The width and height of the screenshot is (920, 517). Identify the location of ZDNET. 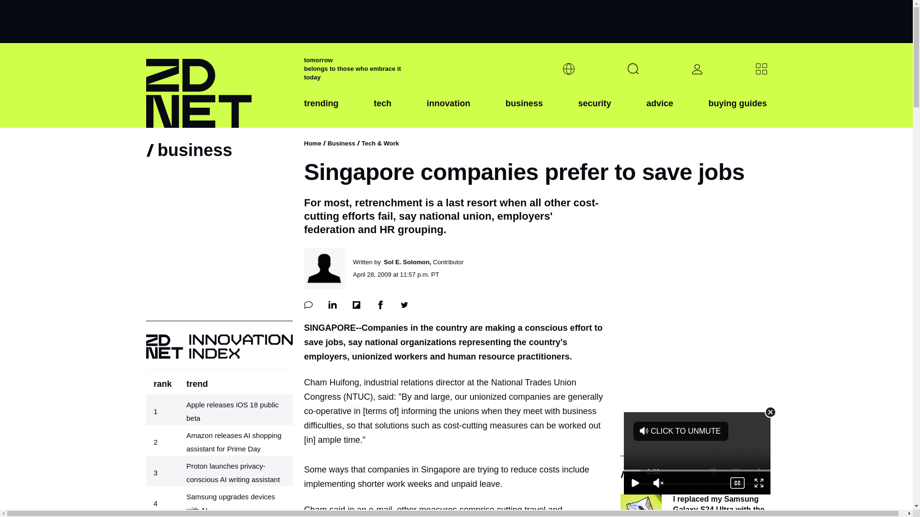
(218, 85).